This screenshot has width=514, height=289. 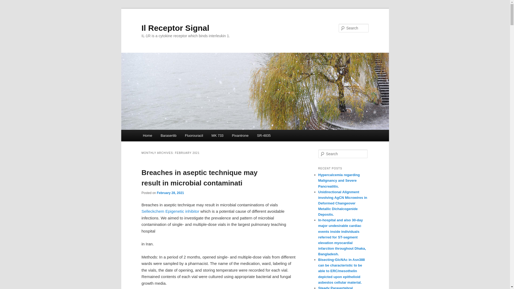 I want to click on Selleckchem Epigenetic inhibitor, so click(x=170, y=211).